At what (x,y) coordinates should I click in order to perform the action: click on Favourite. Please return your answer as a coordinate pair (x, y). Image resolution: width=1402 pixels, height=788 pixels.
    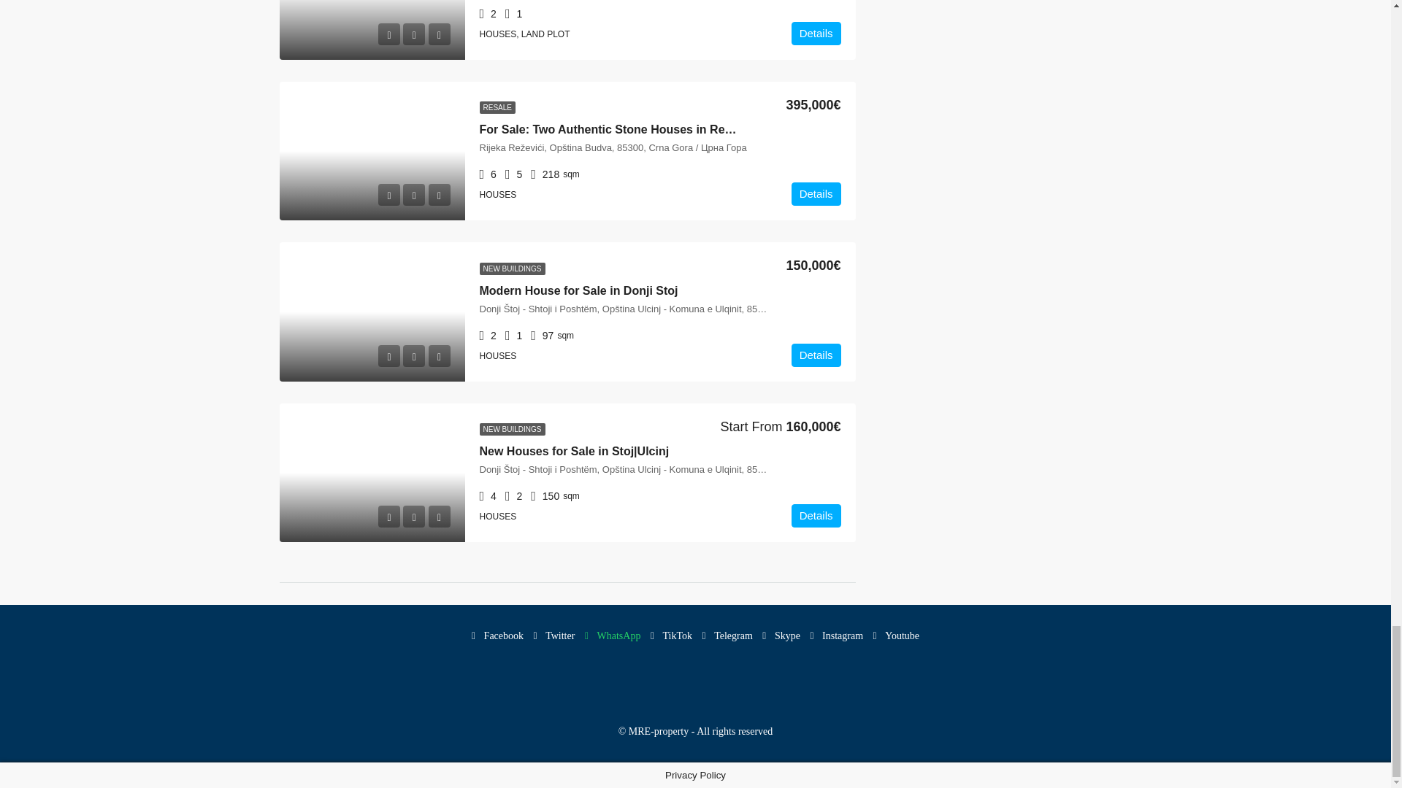
    Looking at the image, I should click on (413, 194).